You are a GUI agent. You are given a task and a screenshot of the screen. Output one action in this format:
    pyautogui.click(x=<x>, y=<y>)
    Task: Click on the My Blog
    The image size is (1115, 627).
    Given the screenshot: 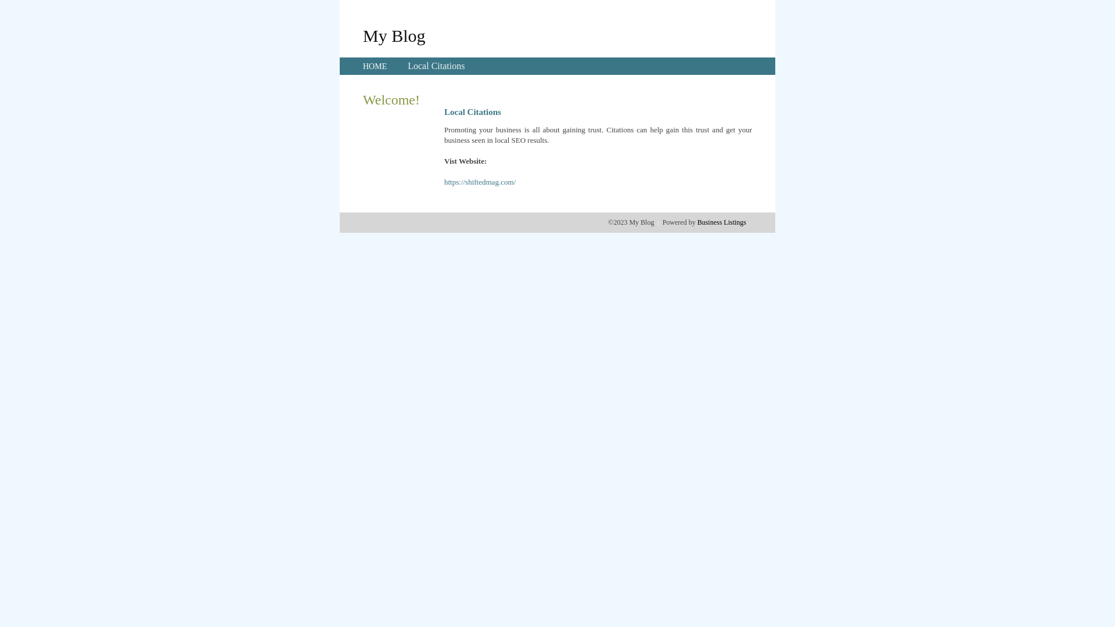 What is the action you would take?
    pyautogui.click(x=394, y=35)
    